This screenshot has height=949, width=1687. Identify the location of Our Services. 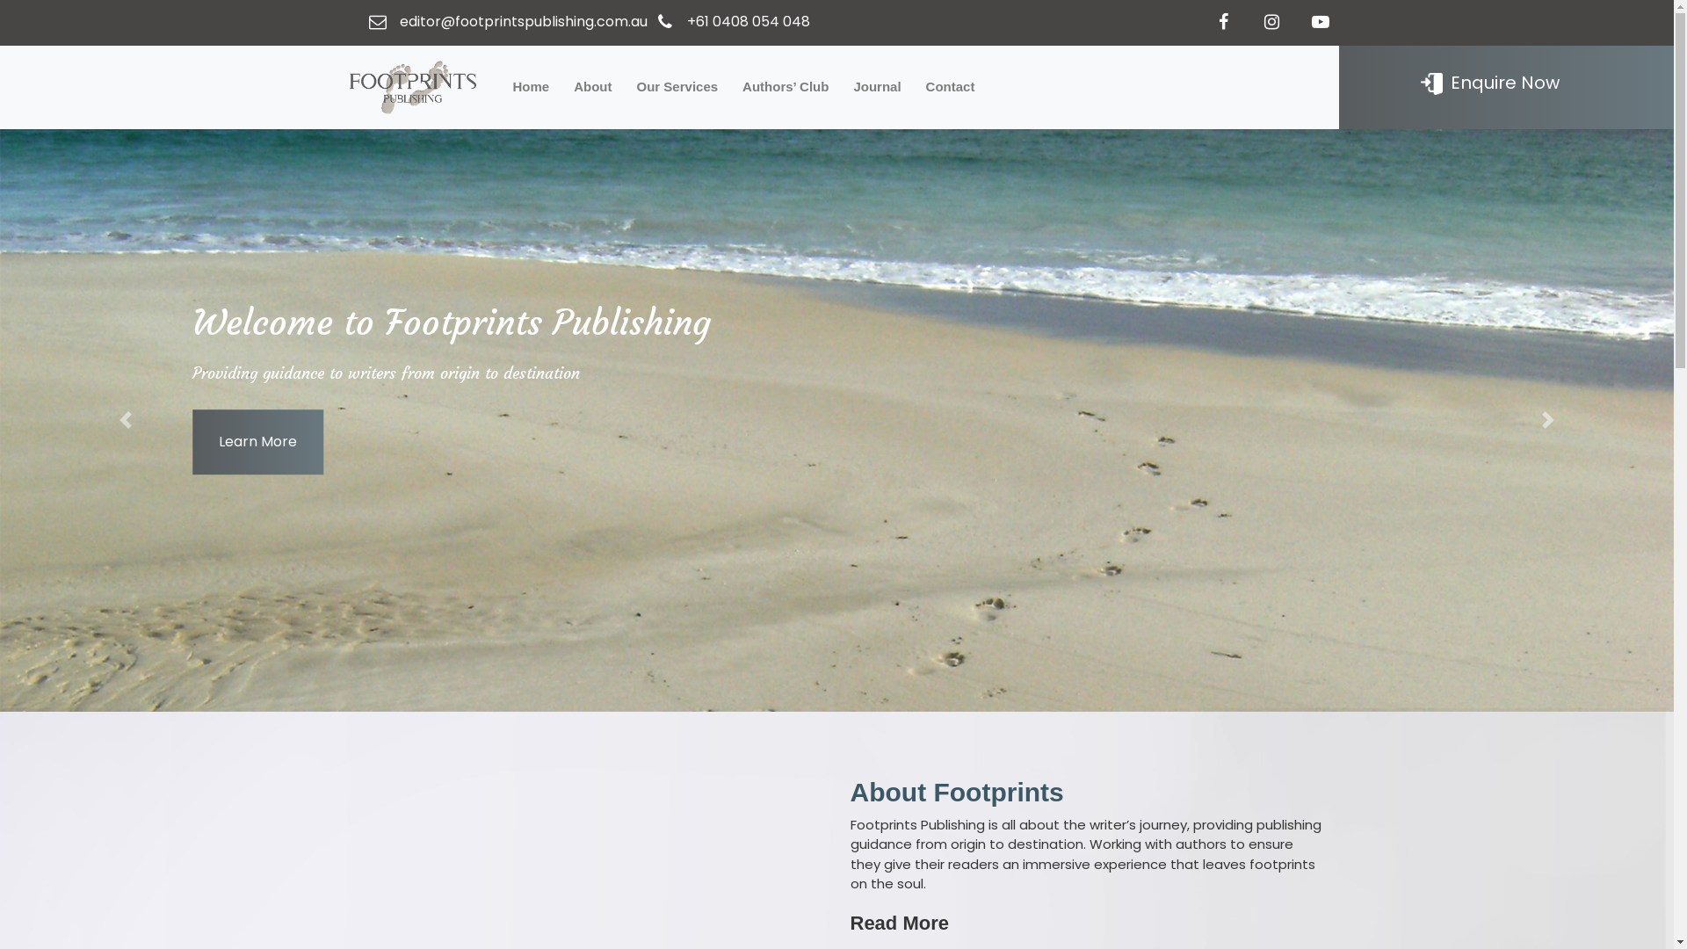
(678, 88).